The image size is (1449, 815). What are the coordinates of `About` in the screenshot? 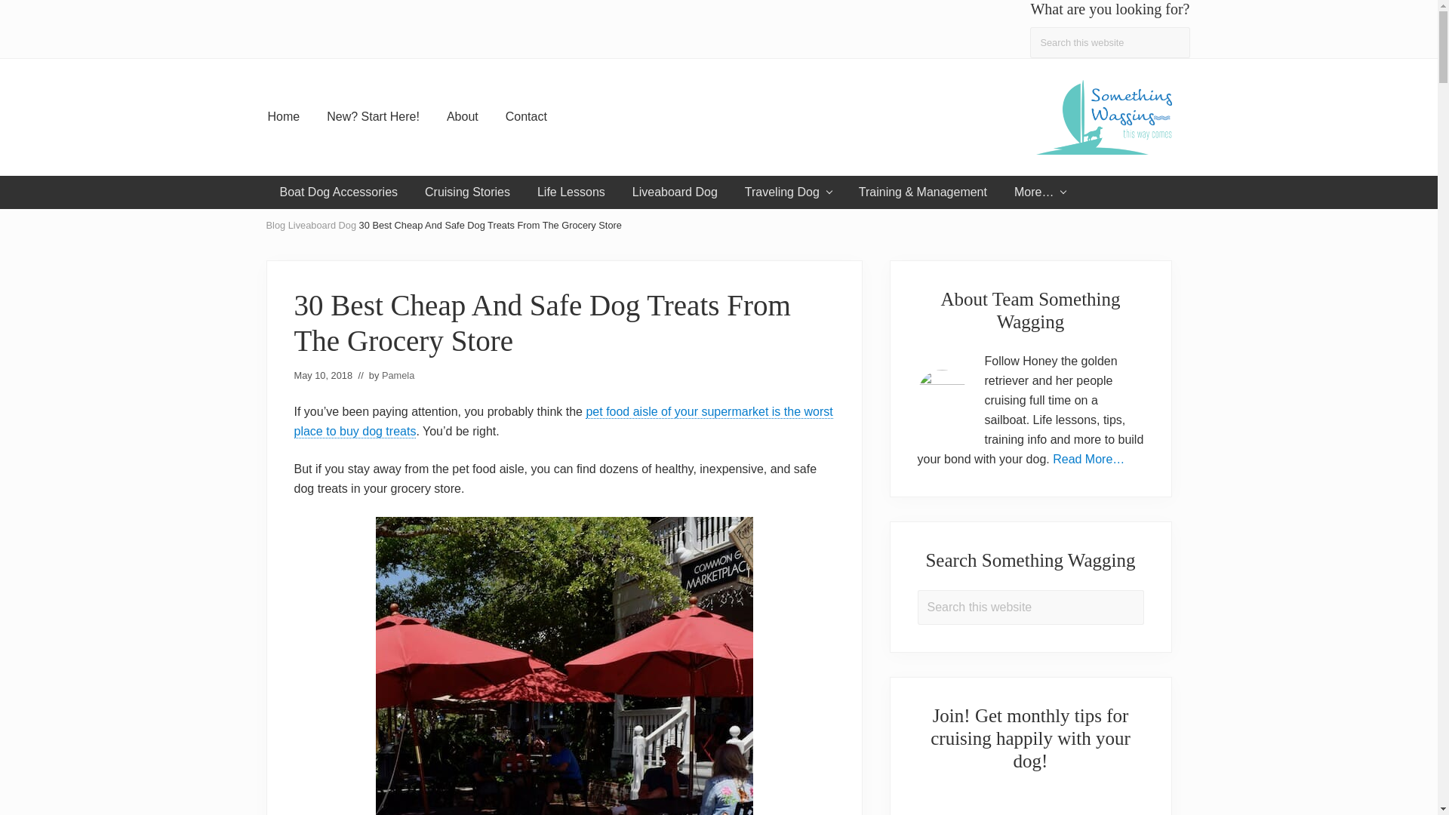 It's located at (463, 116).